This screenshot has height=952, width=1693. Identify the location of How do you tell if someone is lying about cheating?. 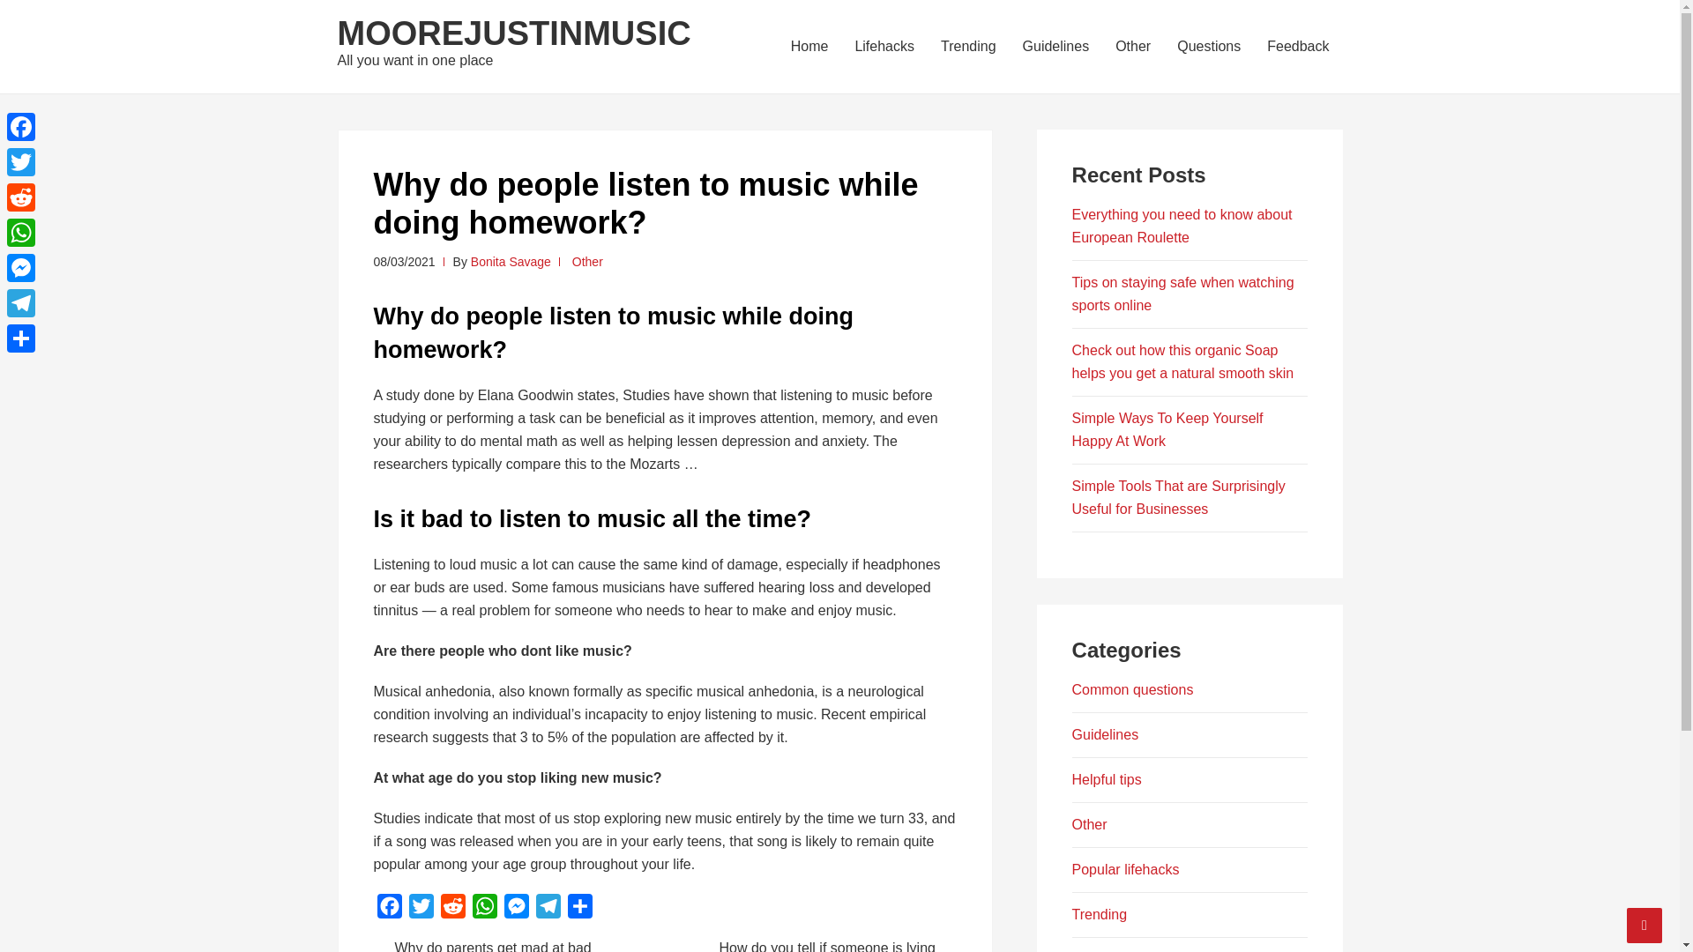
(822, 947).